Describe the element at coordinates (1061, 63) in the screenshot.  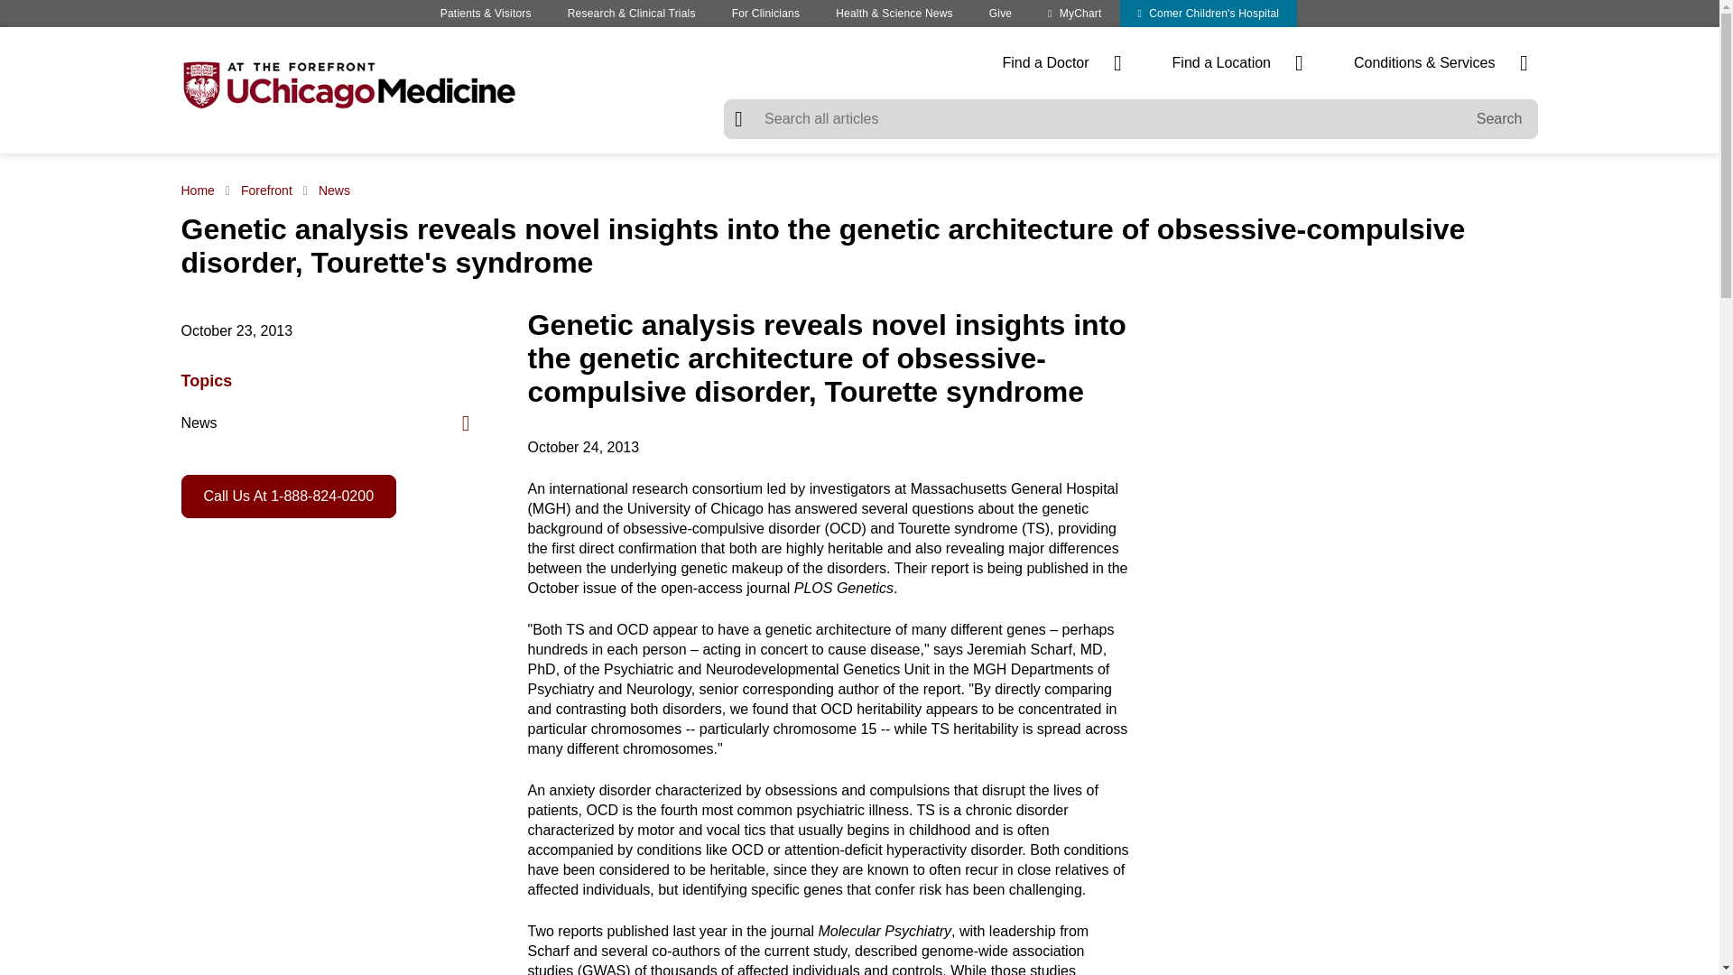
I see `Find a Doctor` at that location.